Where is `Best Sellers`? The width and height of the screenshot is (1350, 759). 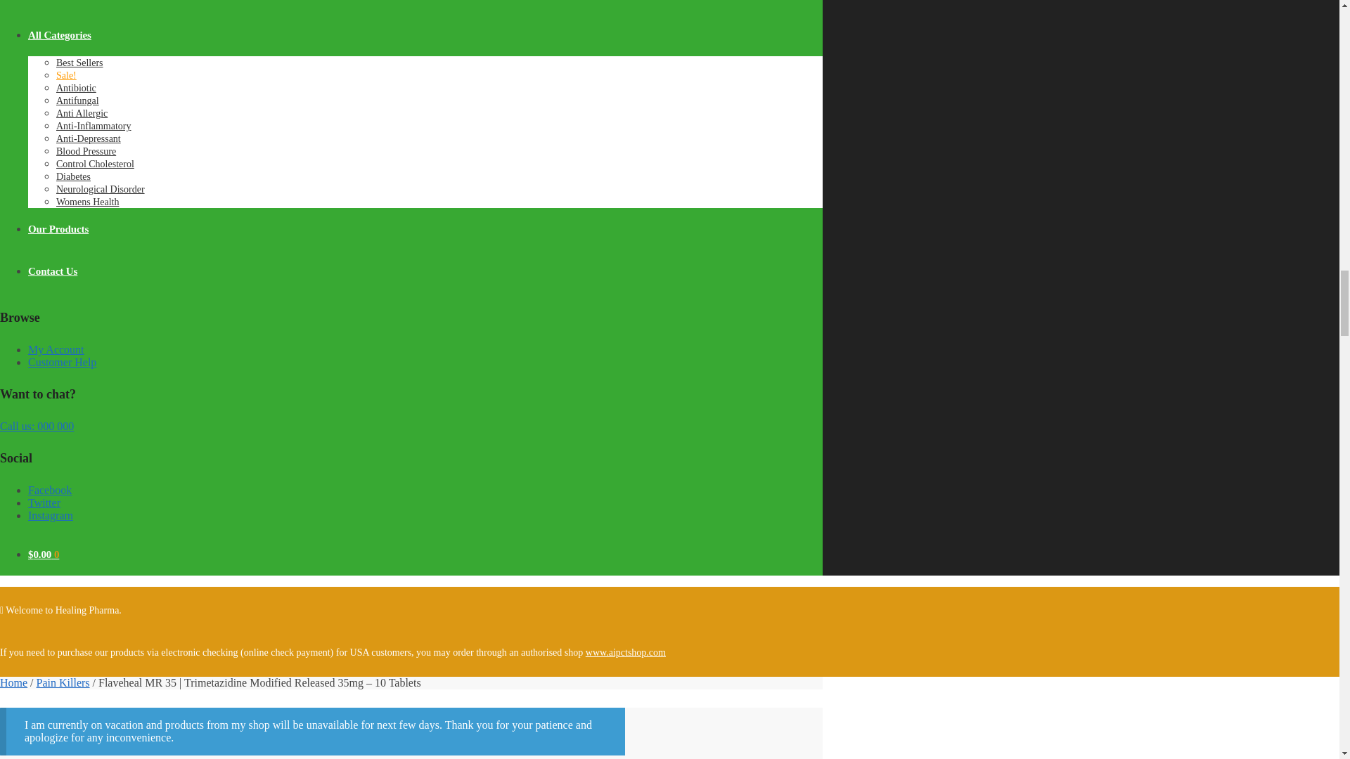
Best Sellers is located at coordinates (80, 63).